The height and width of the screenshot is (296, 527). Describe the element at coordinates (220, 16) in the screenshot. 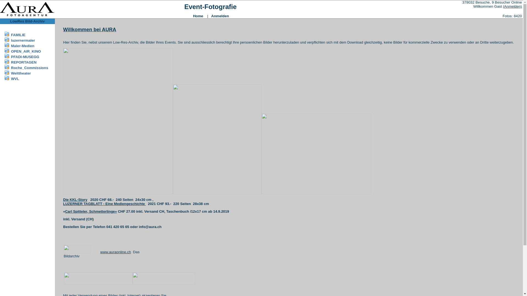

I see `Anmelden` at that location.